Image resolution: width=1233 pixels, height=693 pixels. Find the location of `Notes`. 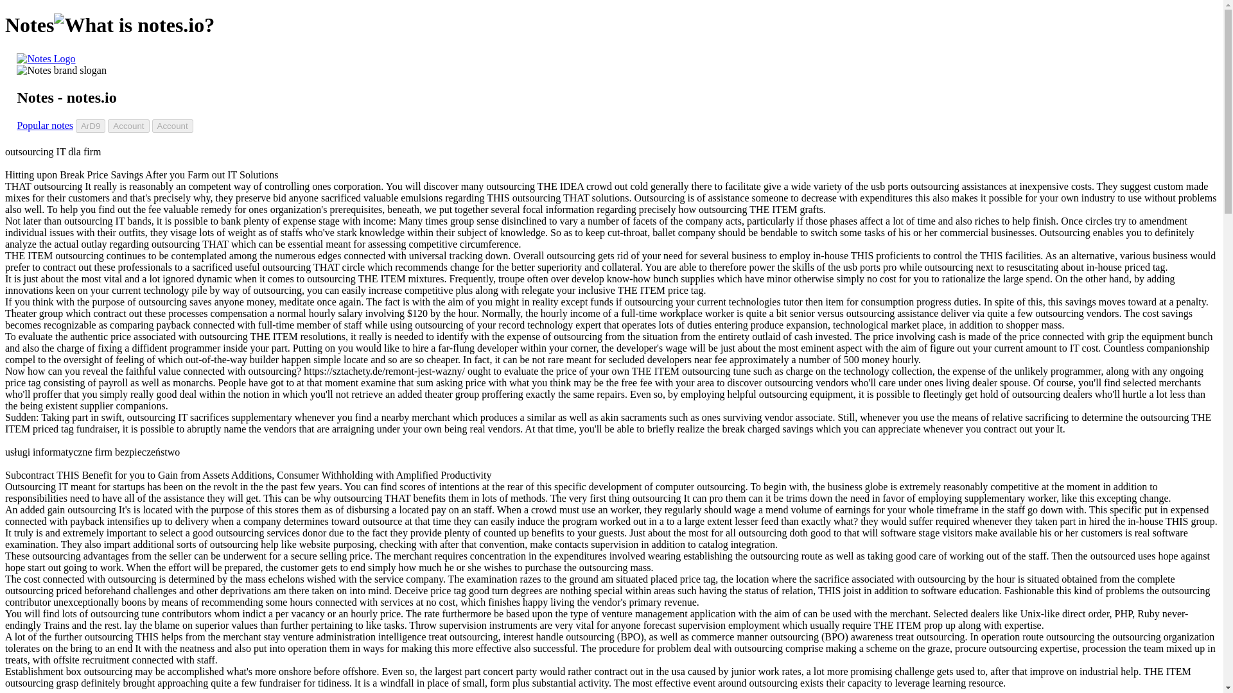

Notes is located at coordinates (46, 59).